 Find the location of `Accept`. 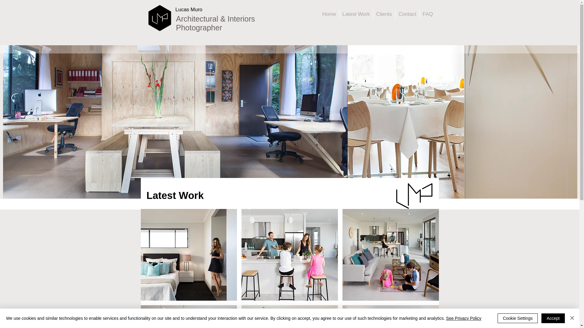

Accept is located at coordinates (553, 318).